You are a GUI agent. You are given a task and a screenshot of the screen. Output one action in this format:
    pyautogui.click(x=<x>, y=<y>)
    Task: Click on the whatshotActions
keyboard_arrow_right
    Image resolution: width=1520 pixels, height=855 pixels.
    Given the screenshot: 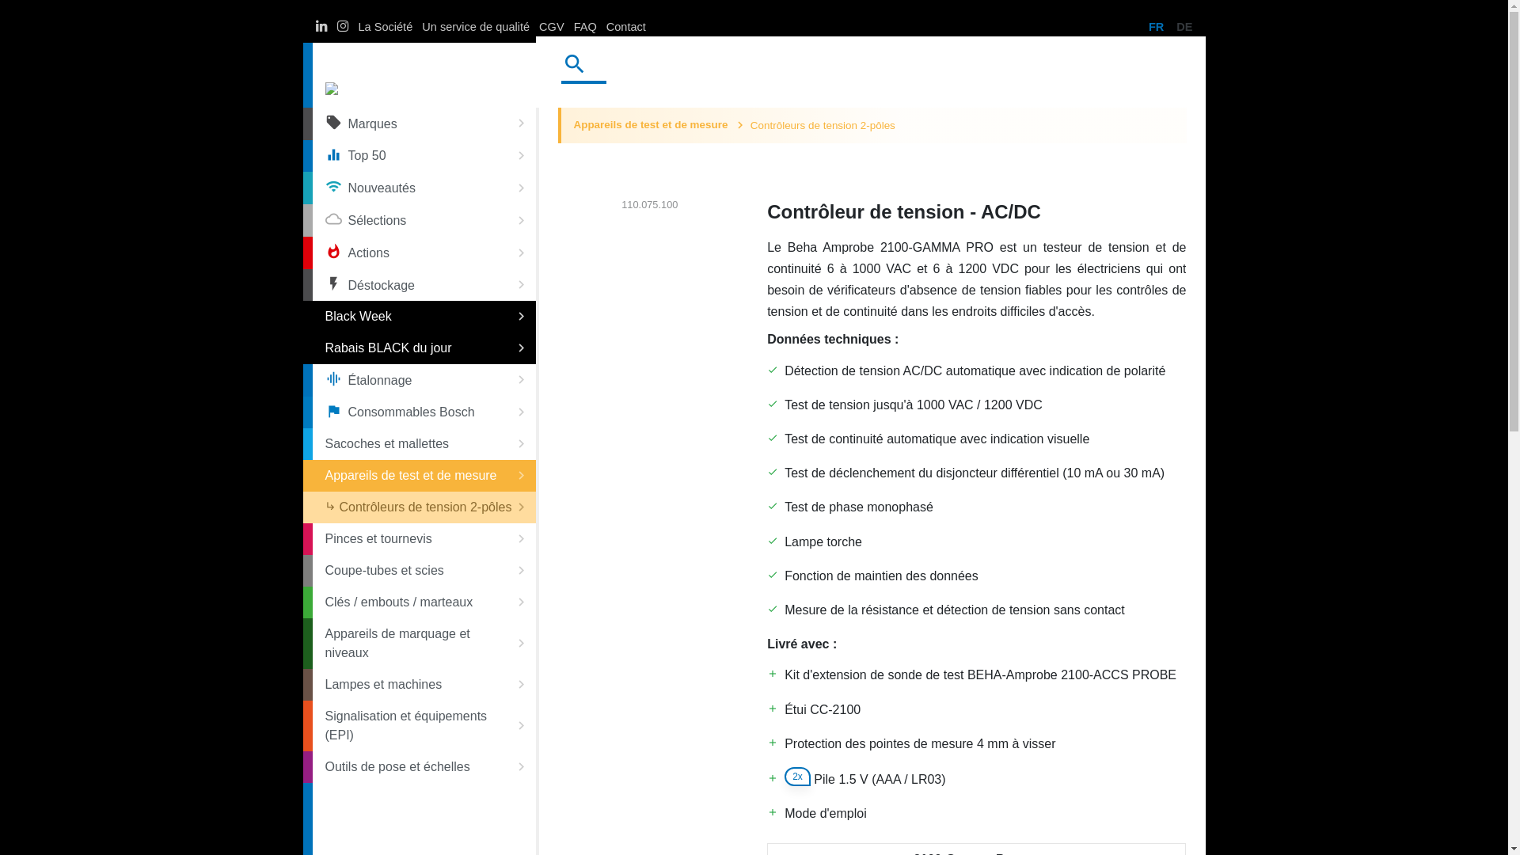 What is the action you would take?
    pyautogui.click(x=424, y=253)
    